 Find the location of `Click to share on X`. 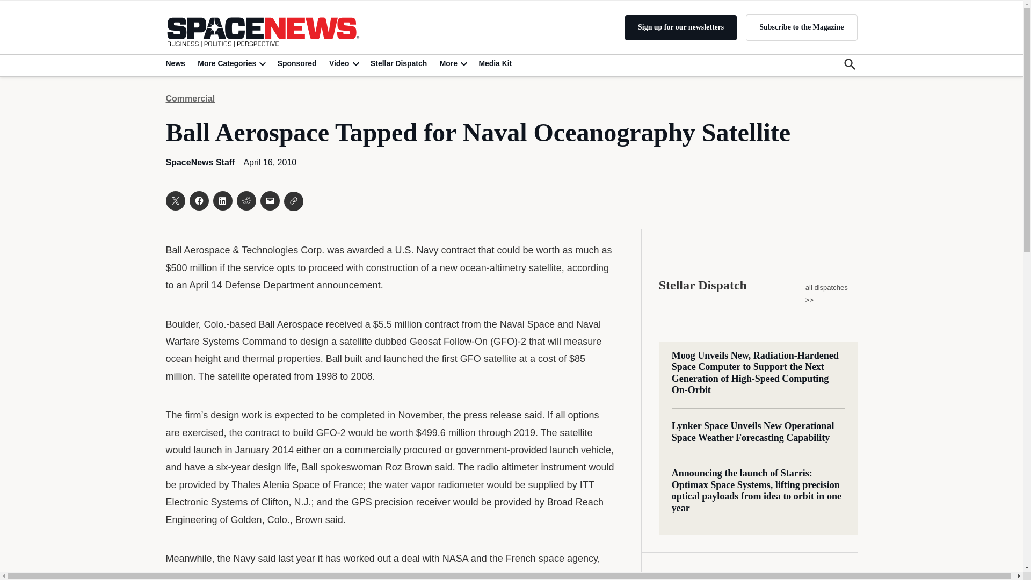

Click to share on X is located at coordinates (175, 201).